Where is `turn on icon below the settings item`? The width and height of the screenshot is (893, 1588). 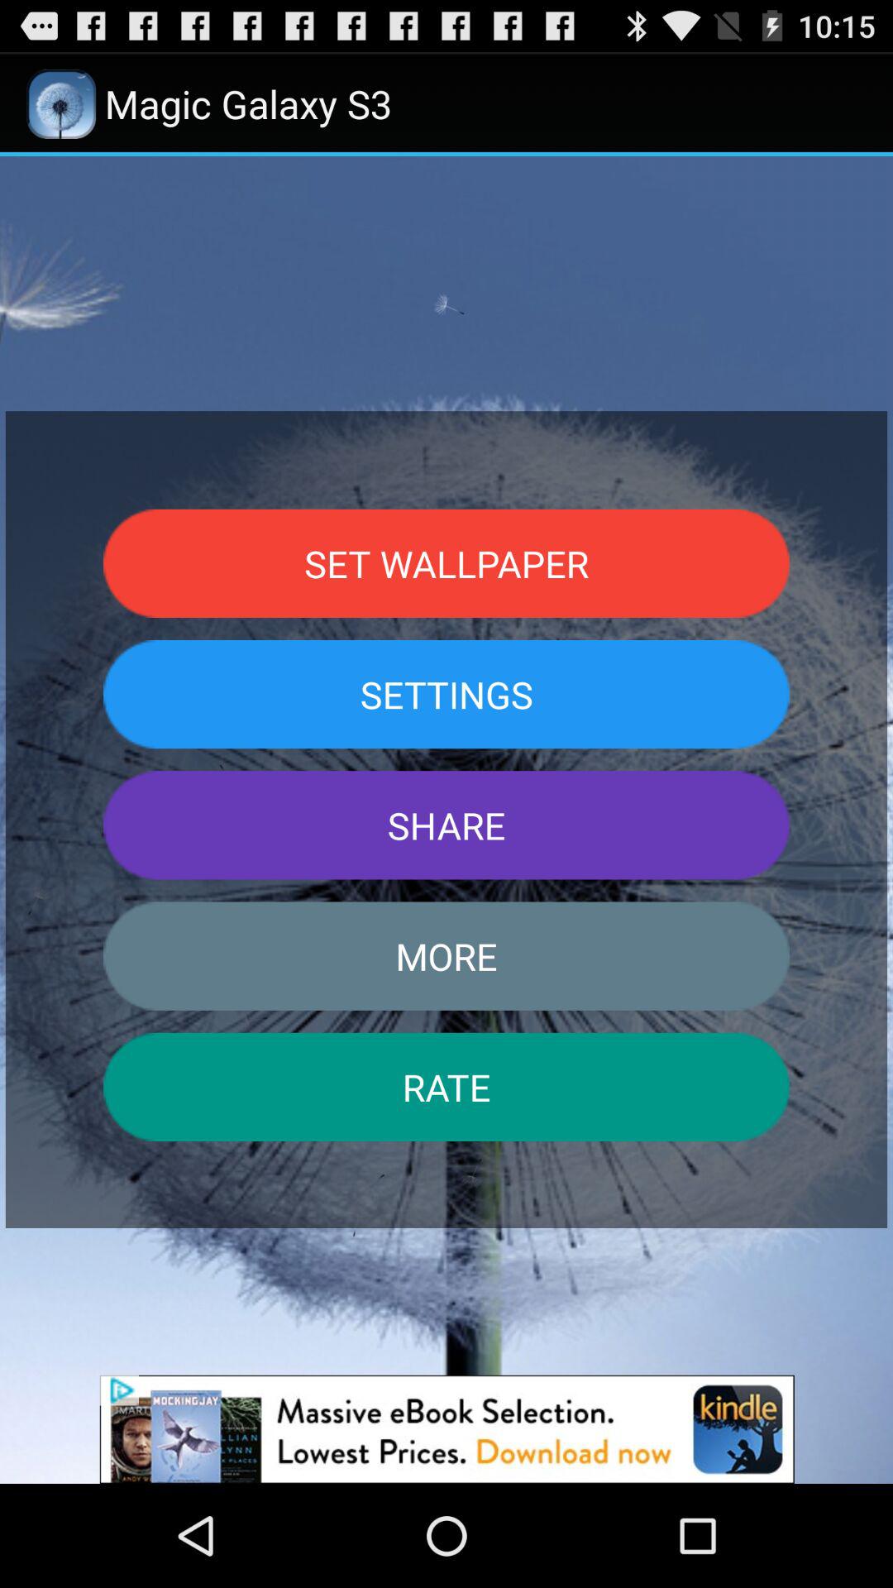
turn on icon below the settings item is located at coordinates (446, 825).